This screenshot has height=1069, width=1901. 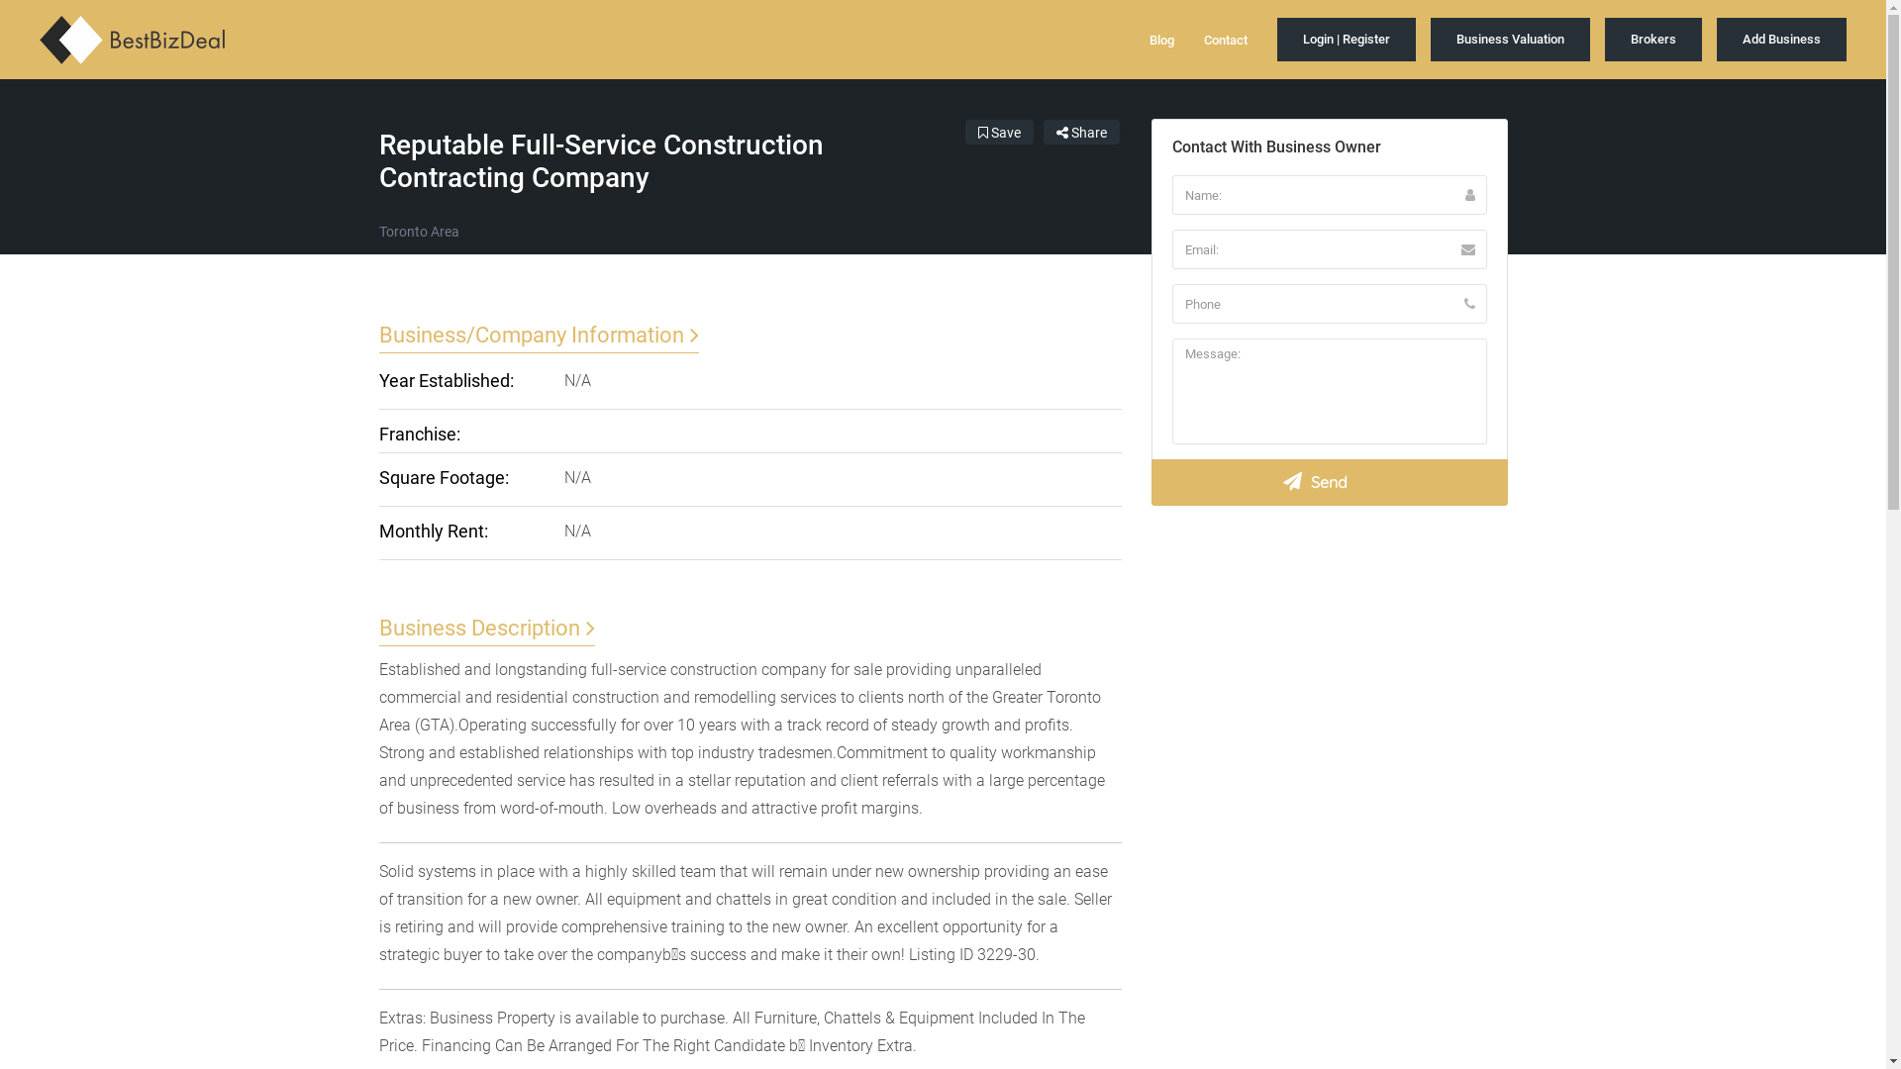 What do you see at coordinates (1226, 40) in the screenshot?
I see `Contact` at bounding box center [1226, 40].